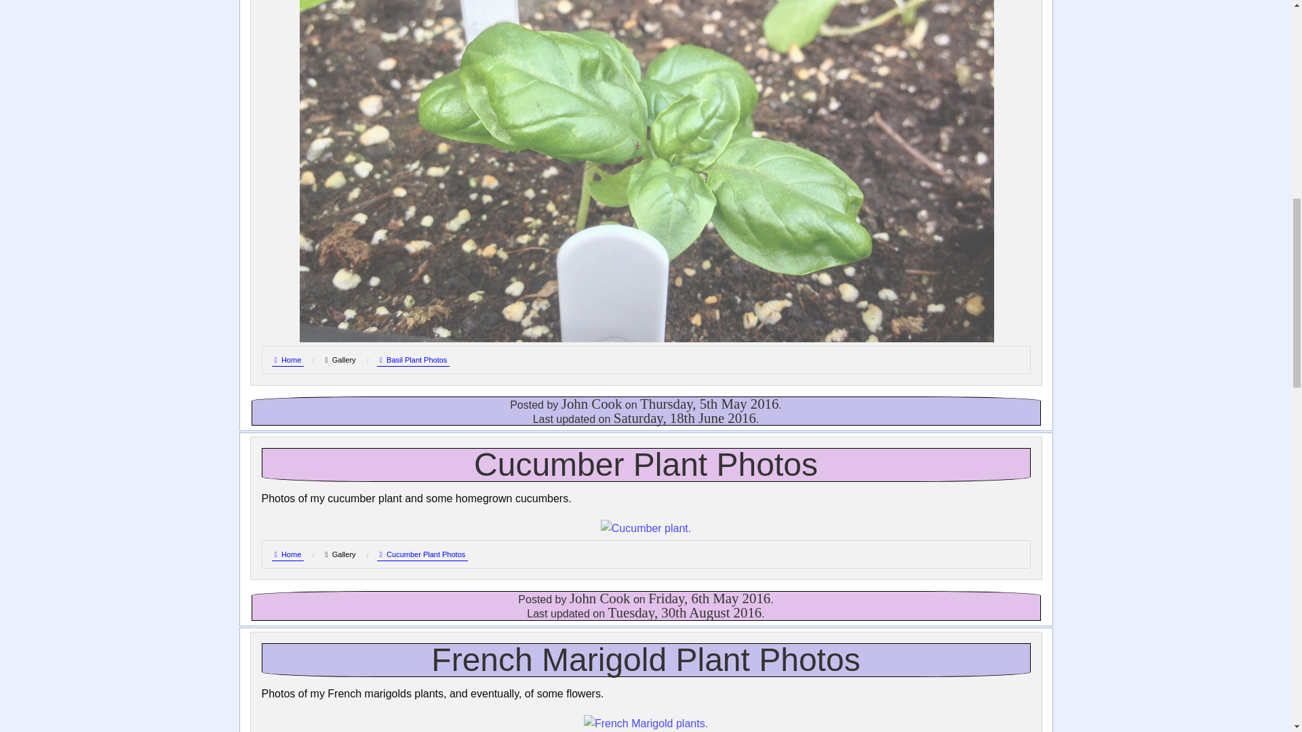 The width and height of the screenshot is (1302, 732). Describe the element at coordinates (287, 360) in the screenshot. I see `Home` at that location.